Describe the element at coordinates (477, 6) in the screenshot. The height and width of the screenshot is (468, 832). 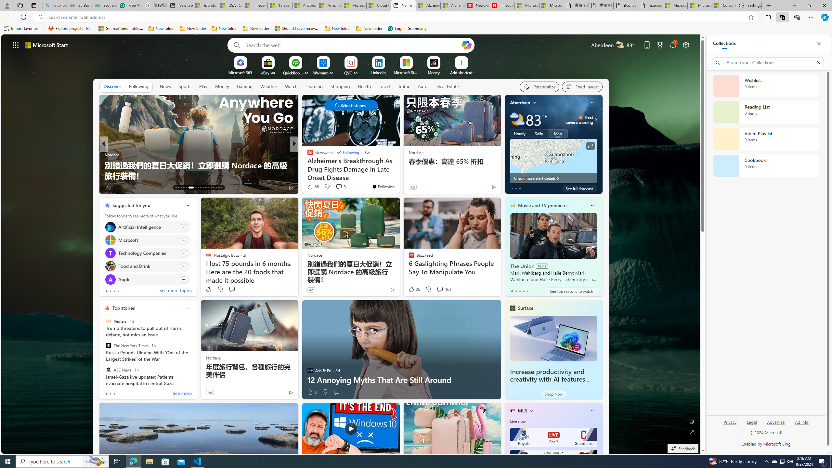
I see `Newsweek - News, Analysis, Politics, Business, Technology` at that location.